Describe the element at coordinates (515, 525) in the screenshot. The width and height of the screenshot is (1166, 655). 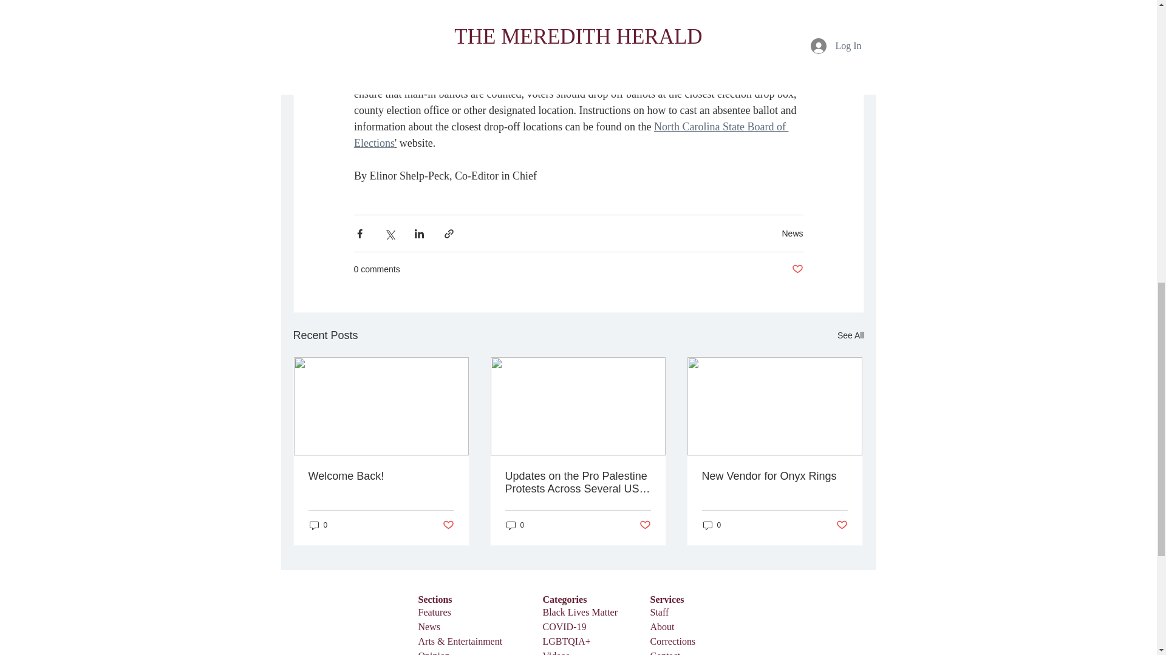
I see `0` at that location.